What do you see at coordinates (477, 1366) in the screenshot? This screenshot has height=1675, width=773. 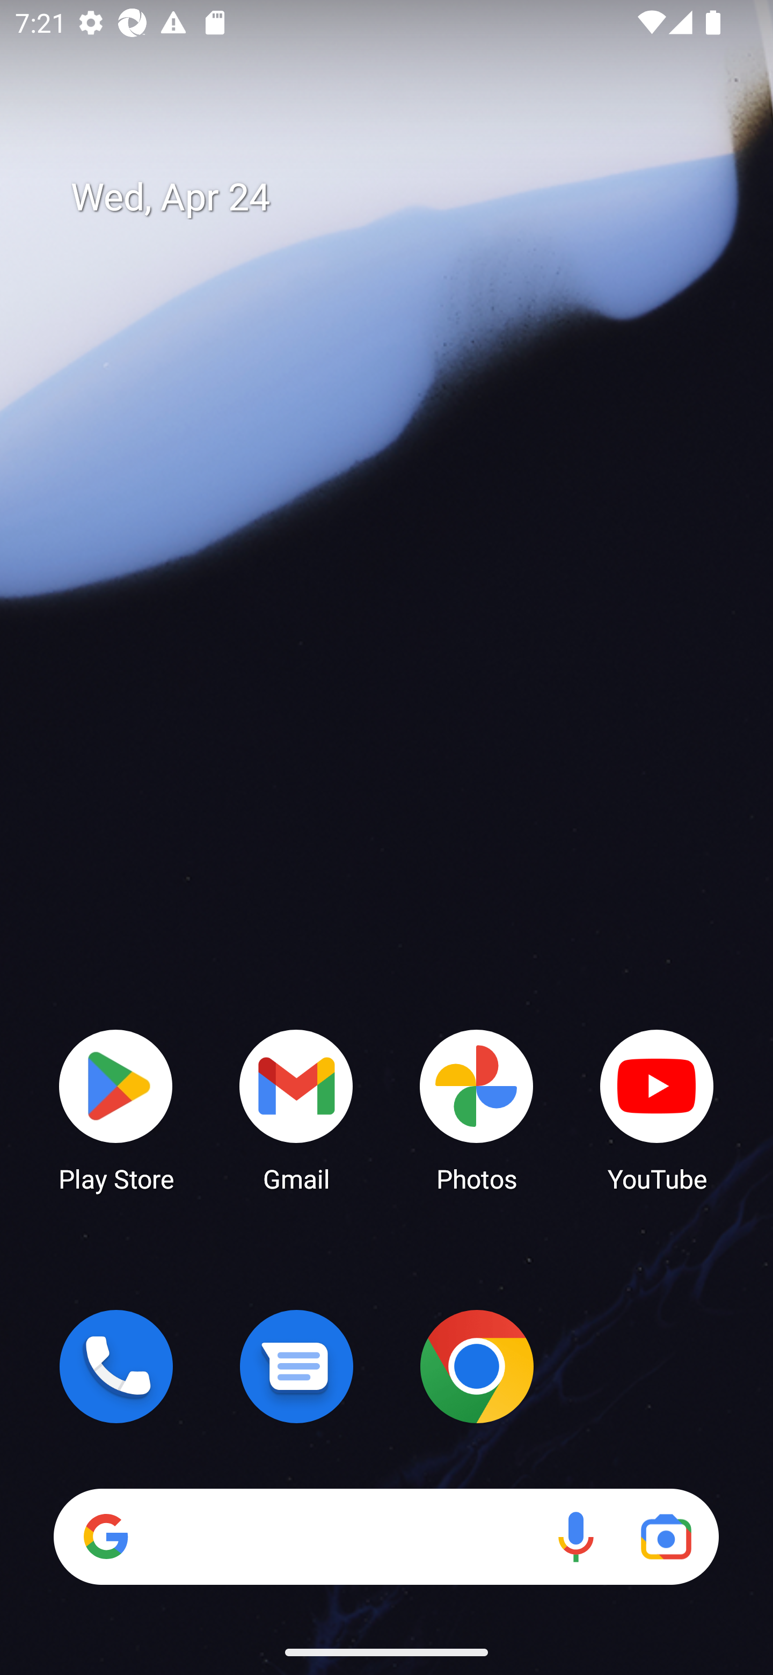 I see `Chrome` at bounding box center [477, 1366].